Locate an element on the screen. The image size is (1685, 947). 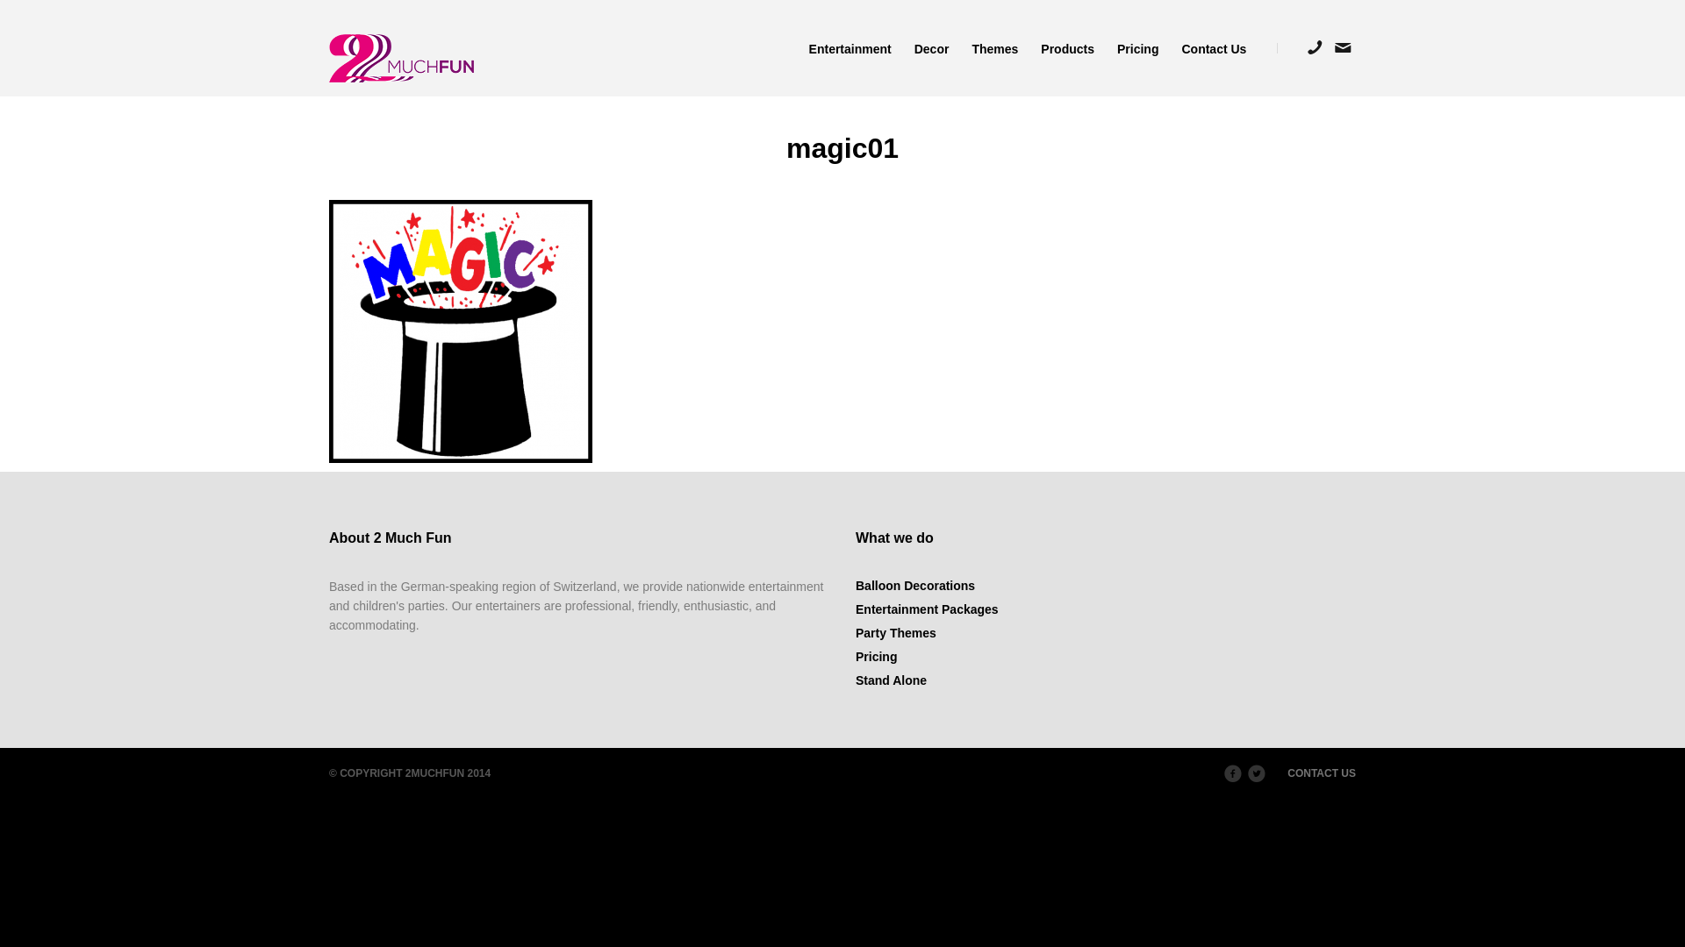
CONTACT US is located at coordinates (1322, 773).